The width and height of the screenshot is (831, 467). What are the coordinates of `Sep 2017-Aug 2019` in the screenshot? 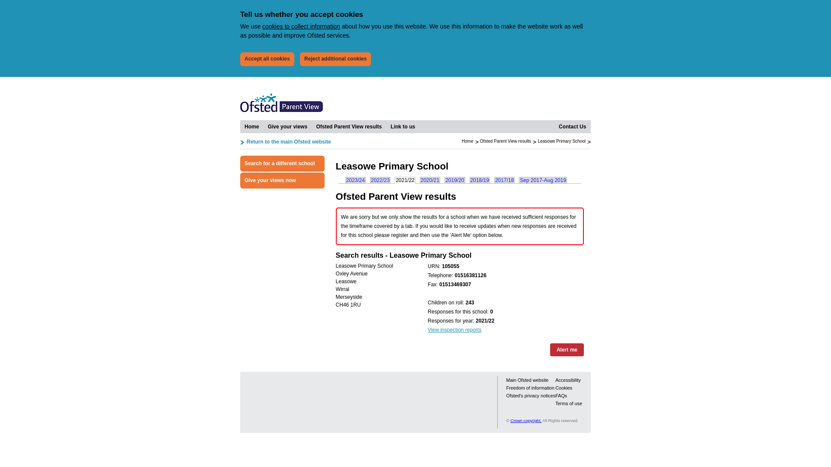 It's located at (543, 180).